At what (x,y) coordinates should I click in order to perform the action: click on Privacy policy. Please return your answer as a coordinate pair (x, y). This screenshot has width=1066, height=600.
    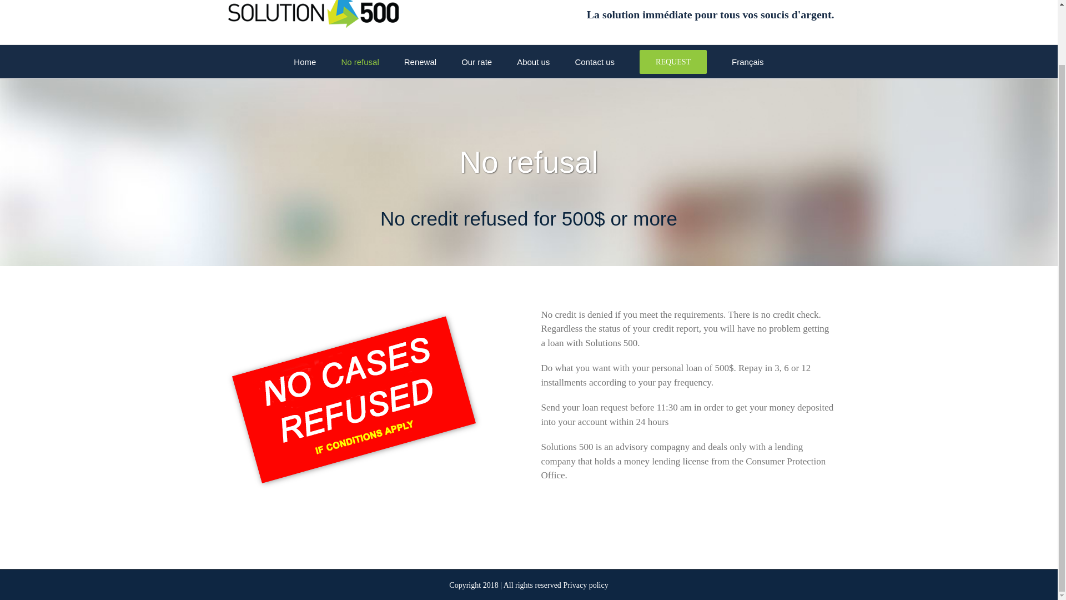
    Looking at the image, I should click on (585, 585).